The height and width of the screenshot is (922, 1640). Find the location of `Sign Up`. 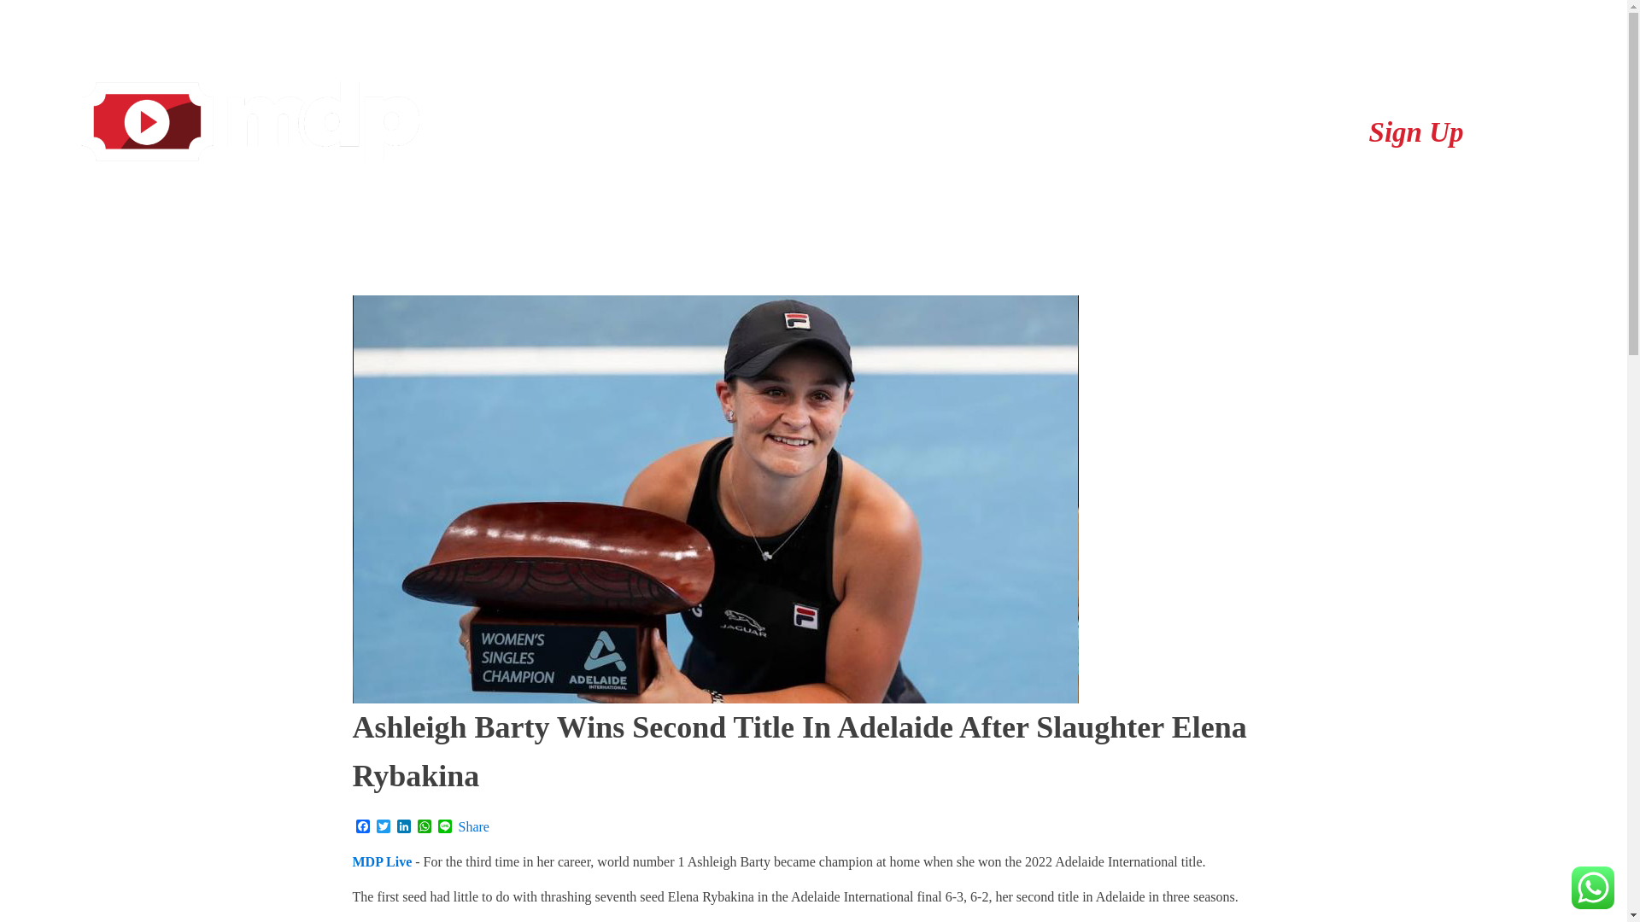

Sign Up is located at coordinates (1414, 139).